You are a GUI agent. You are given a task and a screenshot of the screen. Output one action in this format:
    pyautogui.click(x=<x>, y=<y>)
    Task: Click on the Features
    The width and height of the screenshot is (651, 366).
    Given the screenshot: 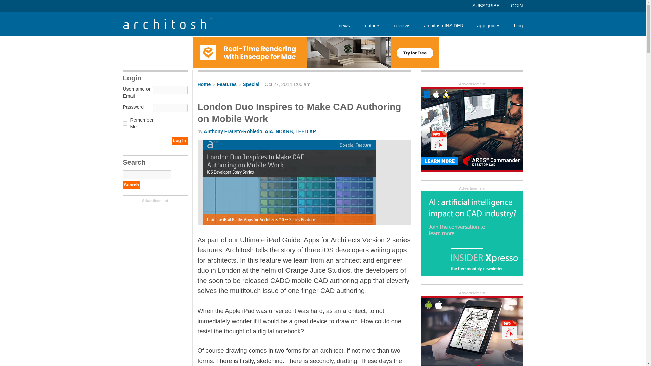 What is the action you would take?
    pyautogui.click(x=226, y=84)
    